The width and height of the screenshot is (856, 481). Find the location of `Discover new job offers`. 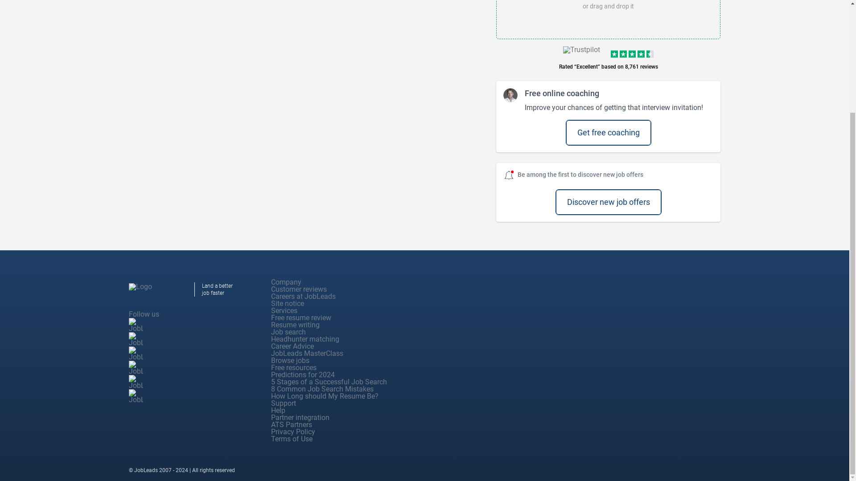

Discover new job offers is located at coordinates (608, 202).